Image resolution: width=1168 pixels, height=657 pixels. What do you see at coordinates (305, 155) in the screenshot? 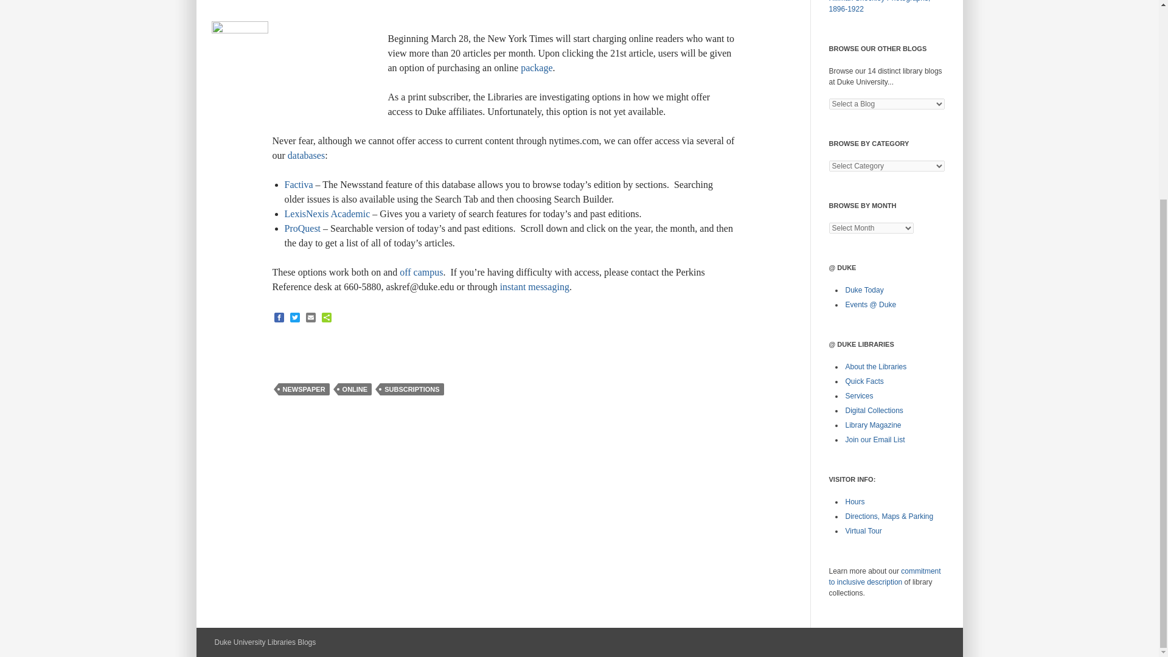
I see `databases` at bounding box center [305, 155].